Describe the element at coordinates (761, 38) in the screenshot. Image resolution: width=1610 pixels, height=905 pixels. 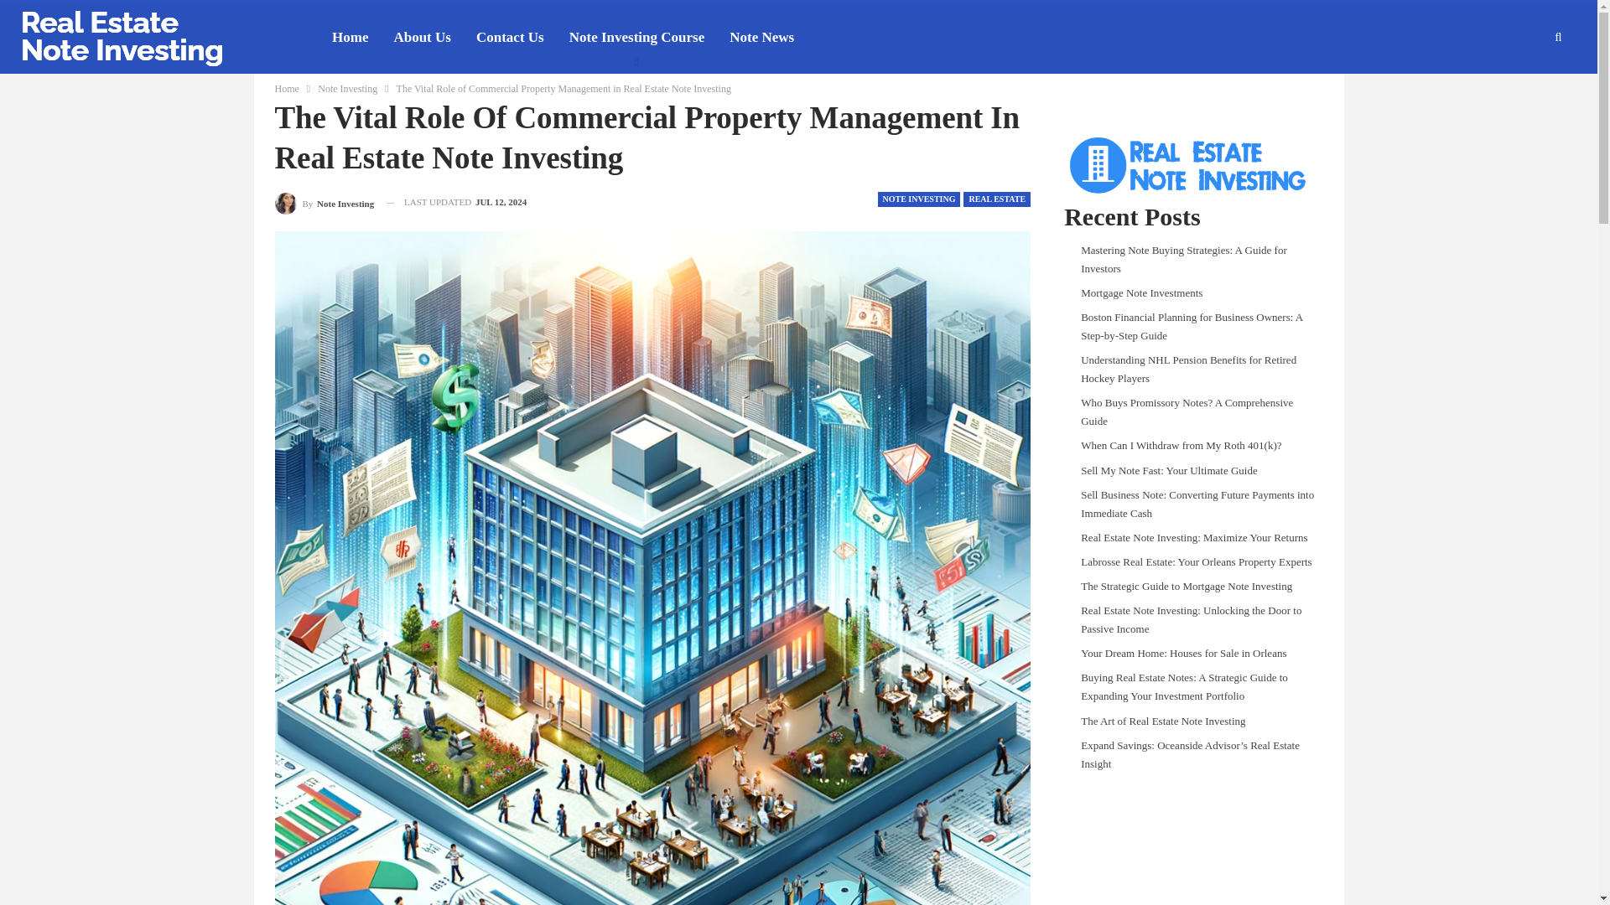
I see `Note News` at that location.